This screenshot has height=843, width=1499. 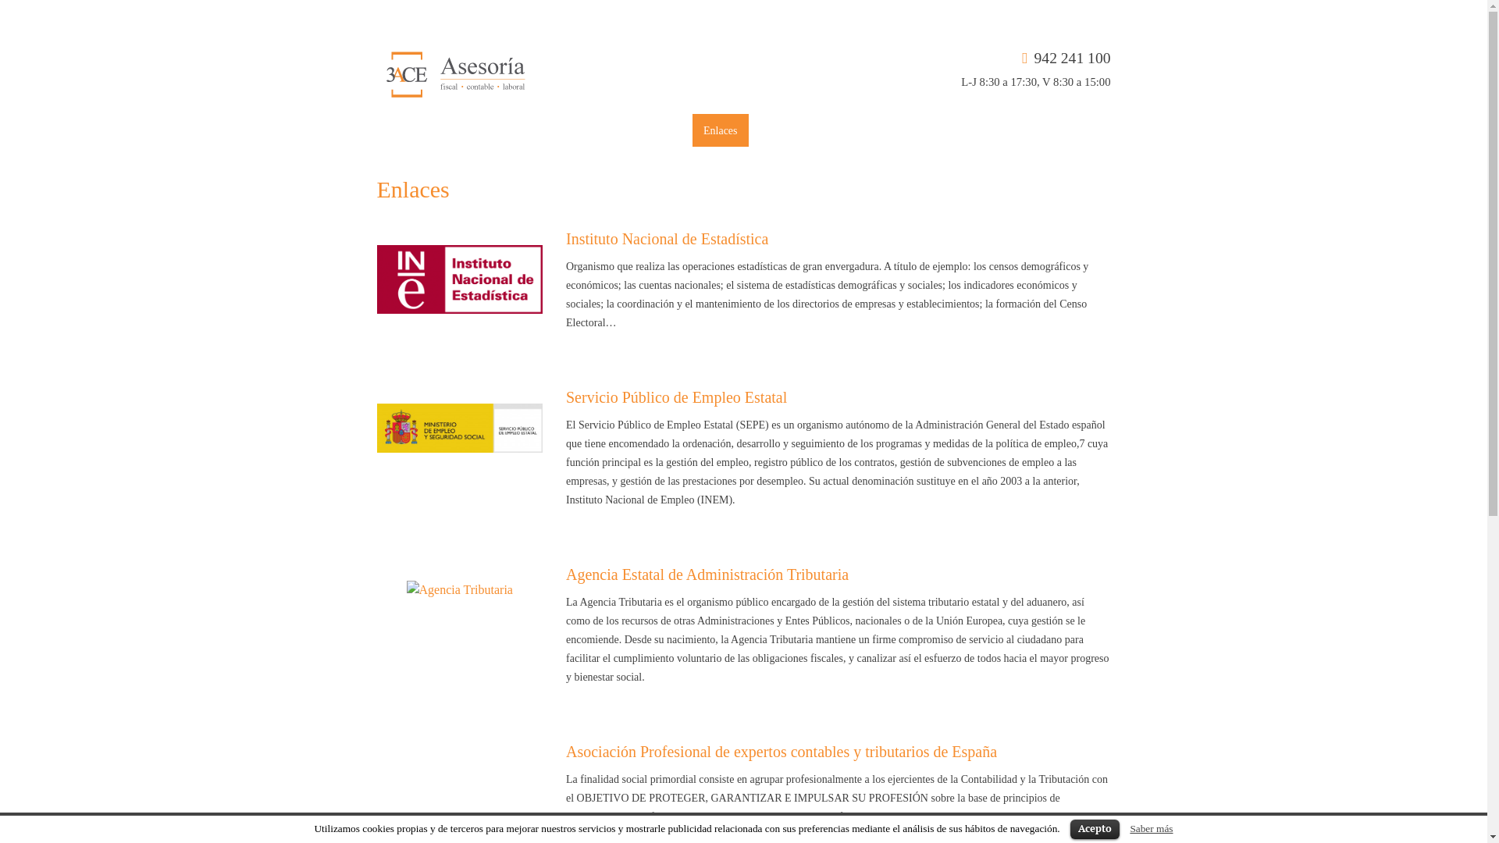 What do you see at coordinates (721, 130) in the screenshot?
I see `Enlaces` at bounding box center [721, 130].